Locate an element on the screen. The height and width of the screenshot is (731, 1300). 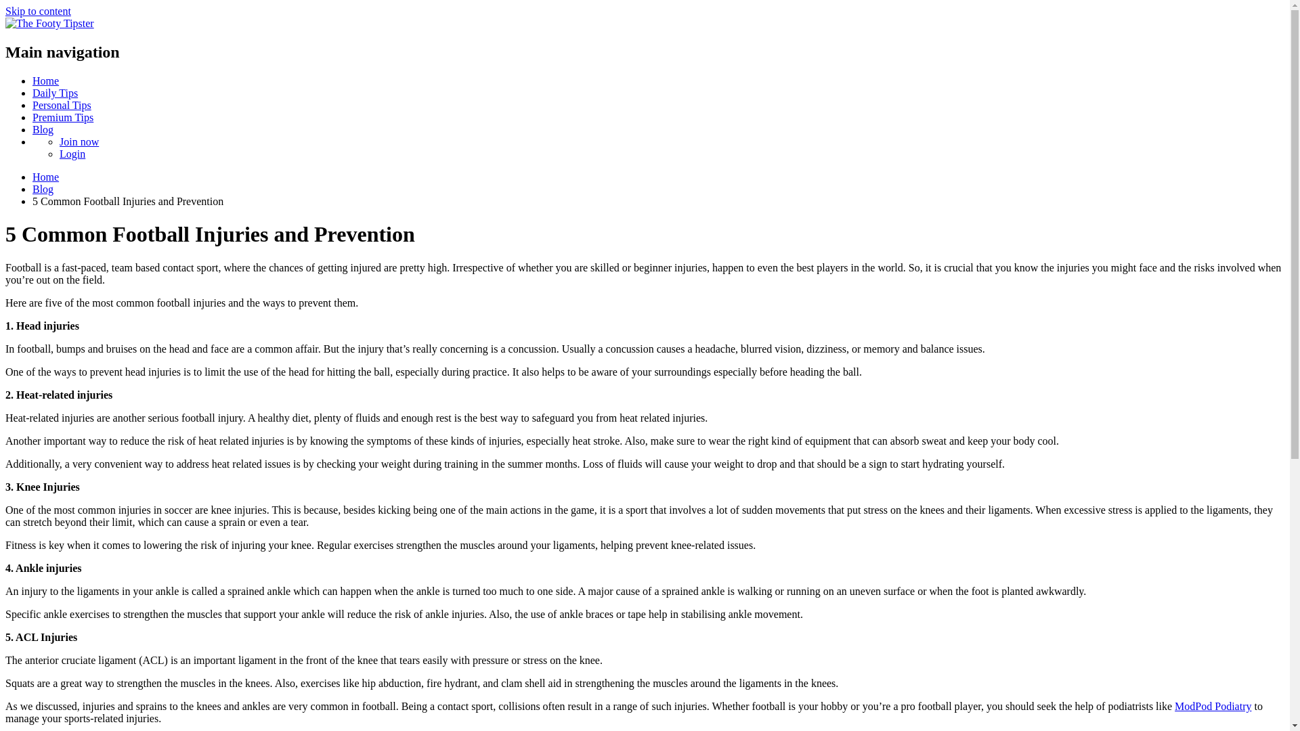
Blog is located at coordinates (43, 129).